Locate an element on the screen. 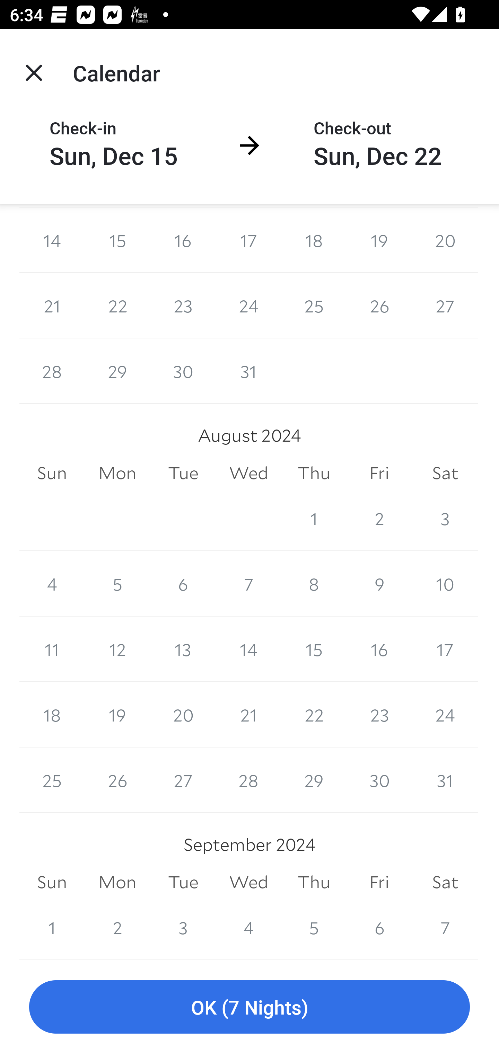 The image size is (499, 1053). Fri is located at coordinates (379, 473).